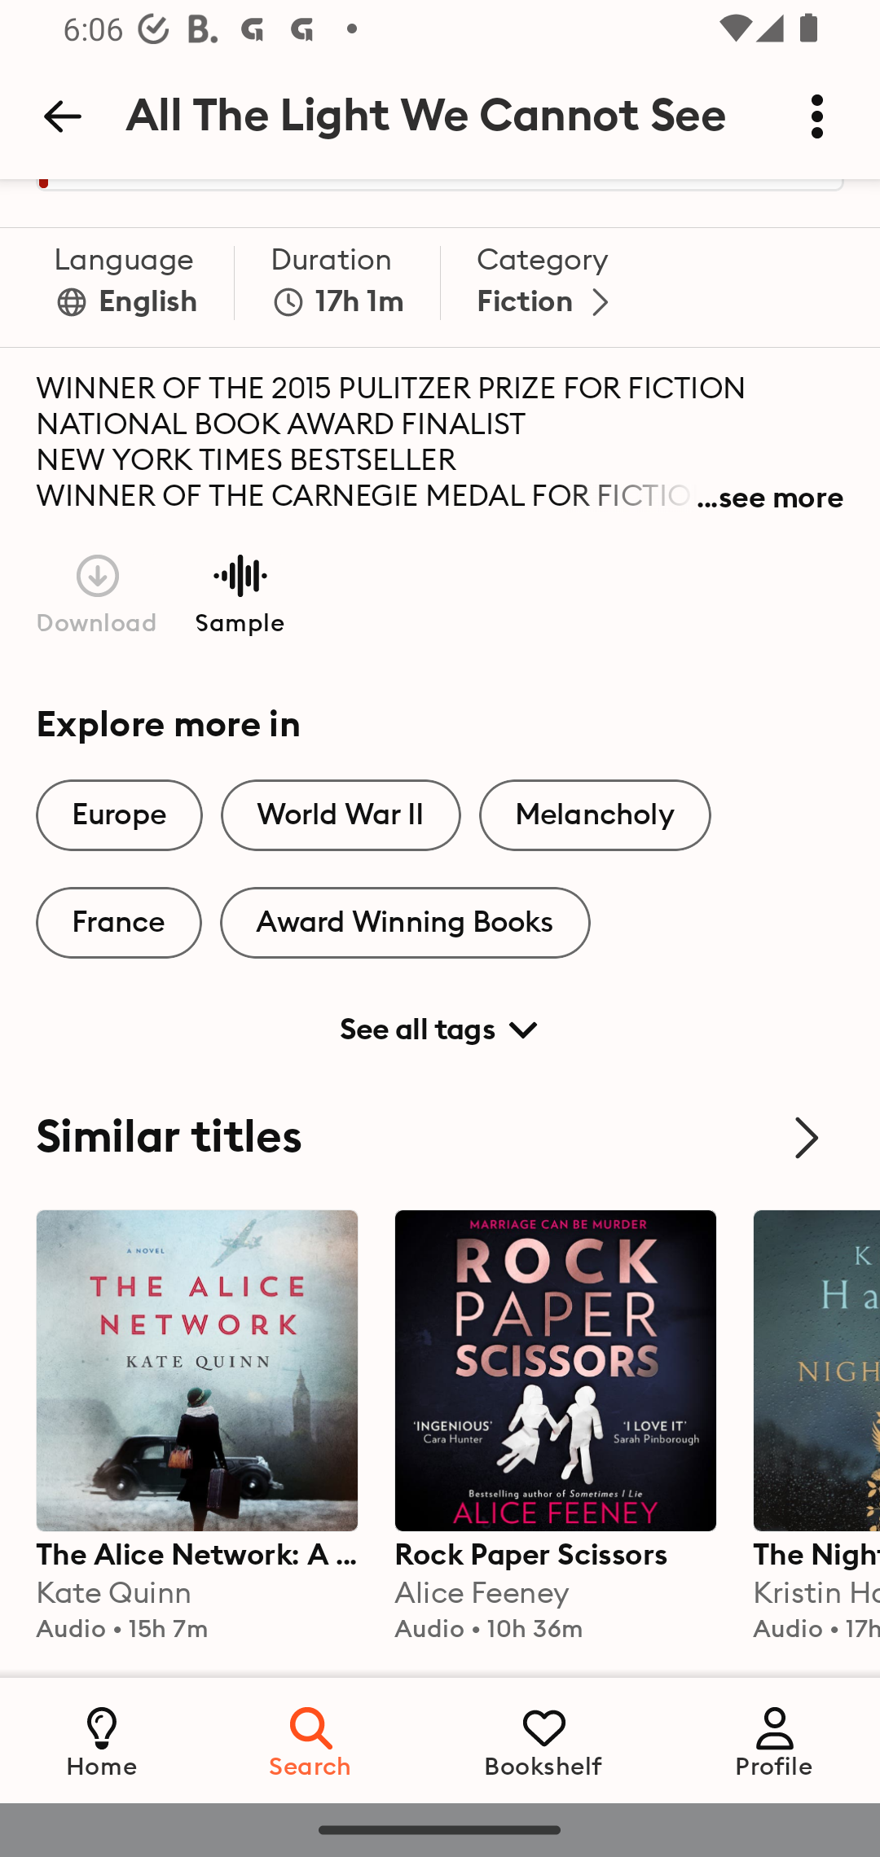  What do you see at coordinates (595, 814) in the screenshot?
I see `Melancholy` at bounding box center [595, 814].